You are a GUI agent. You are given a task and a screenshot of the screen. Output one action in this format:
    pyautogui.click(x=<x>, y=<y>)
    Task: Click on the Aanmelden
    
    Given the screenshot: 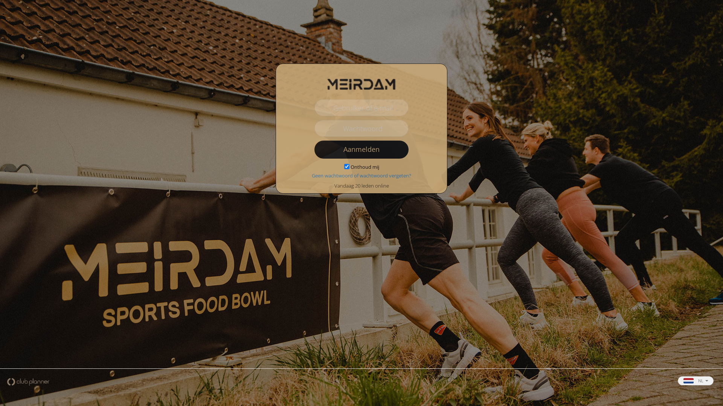 What is the action you would take?
    pyautogui.click(x=361, y=150)
    